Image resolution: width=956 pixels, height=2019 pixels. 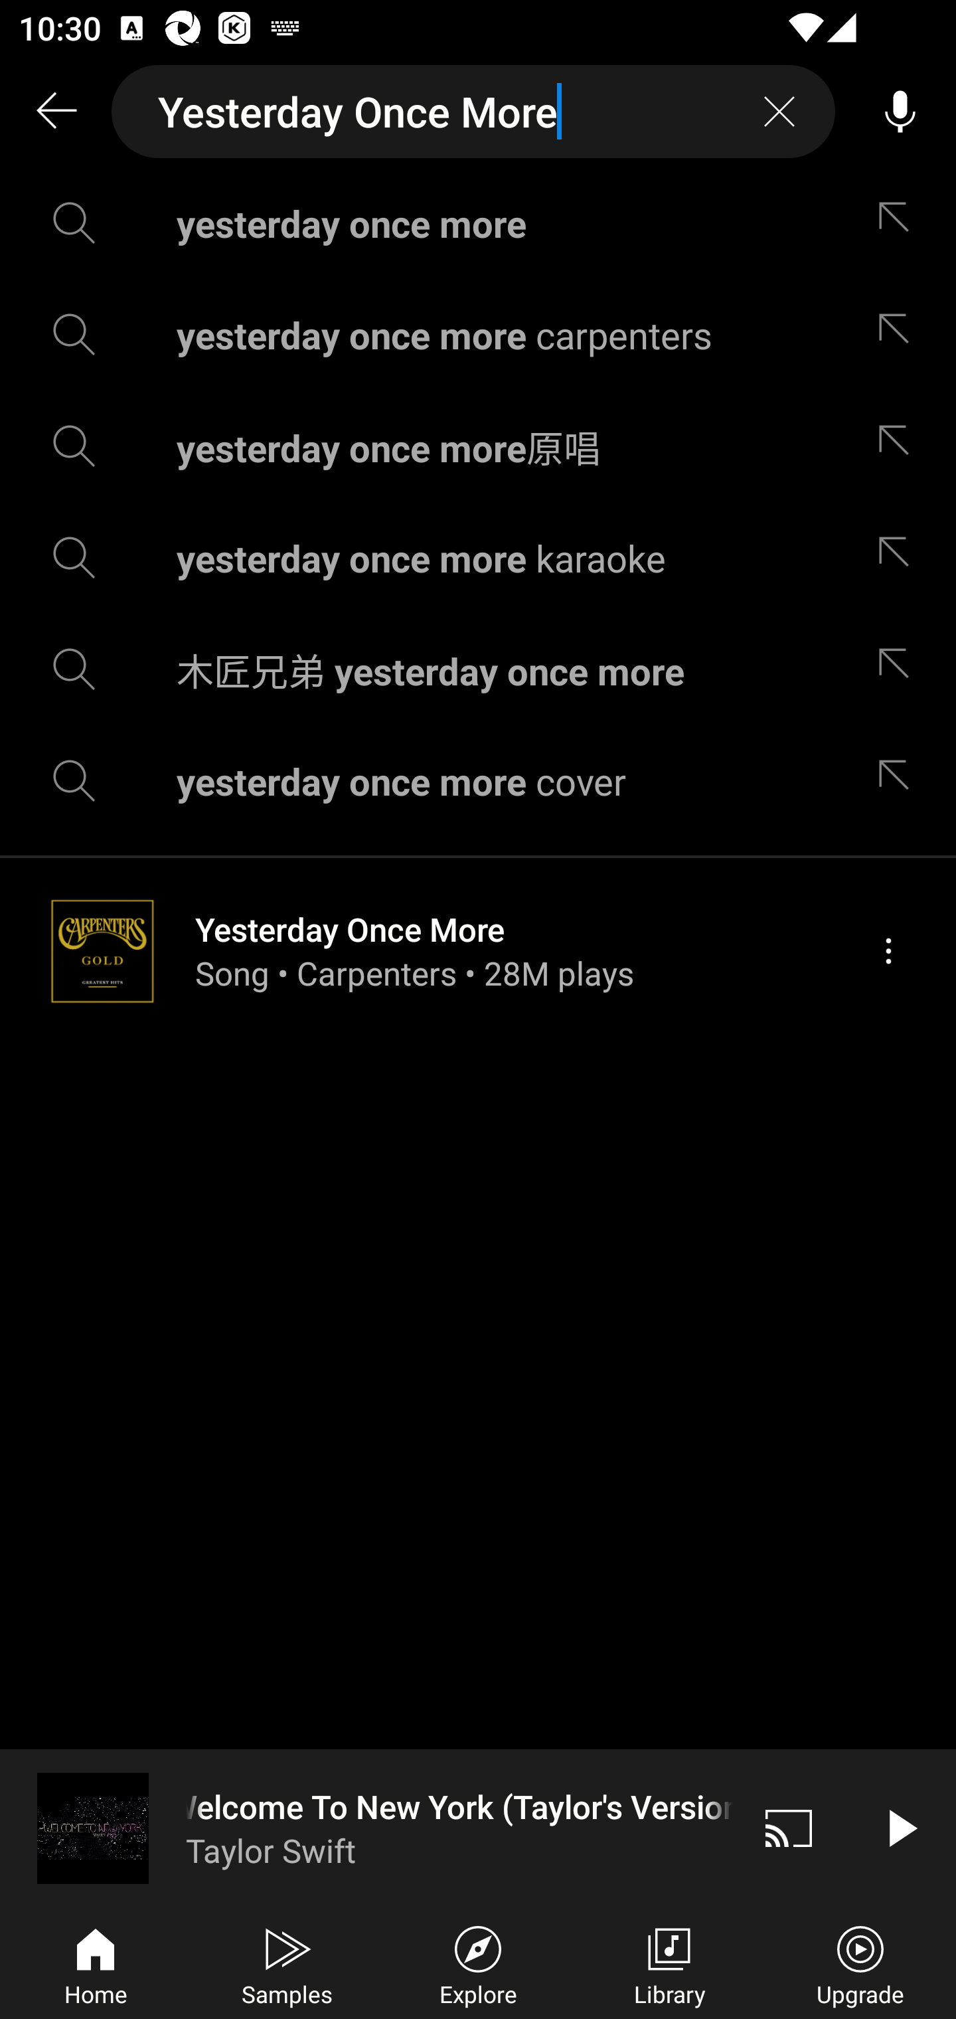 What do you see at coordinates (900, 333) in the screenshot?
I see `Edit suggestion yesterday once more carpenters` at bounding box center [900, 333].